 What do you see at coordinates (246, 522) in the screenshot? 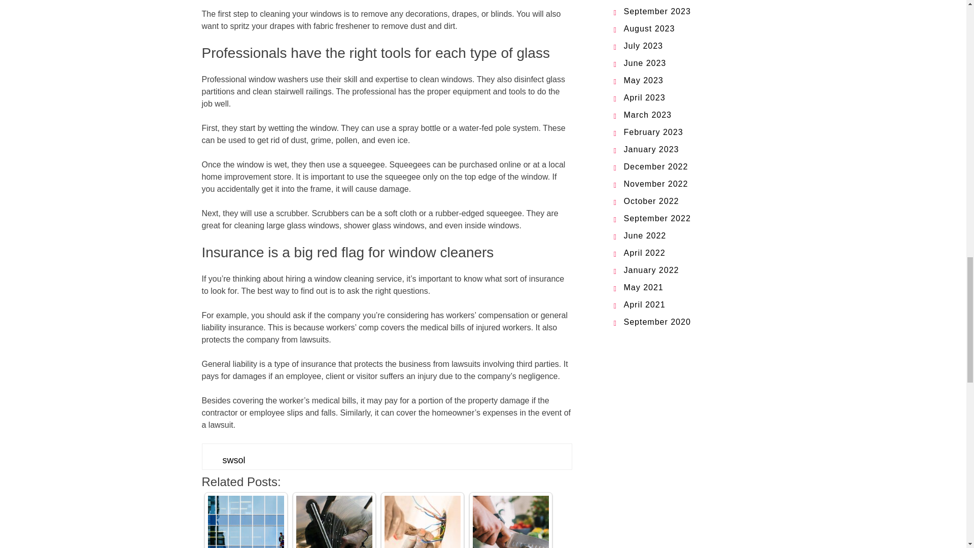
I see `How to Find Professional Window Cleaners Near Me in Toronto` at bounding box center [246, 522].